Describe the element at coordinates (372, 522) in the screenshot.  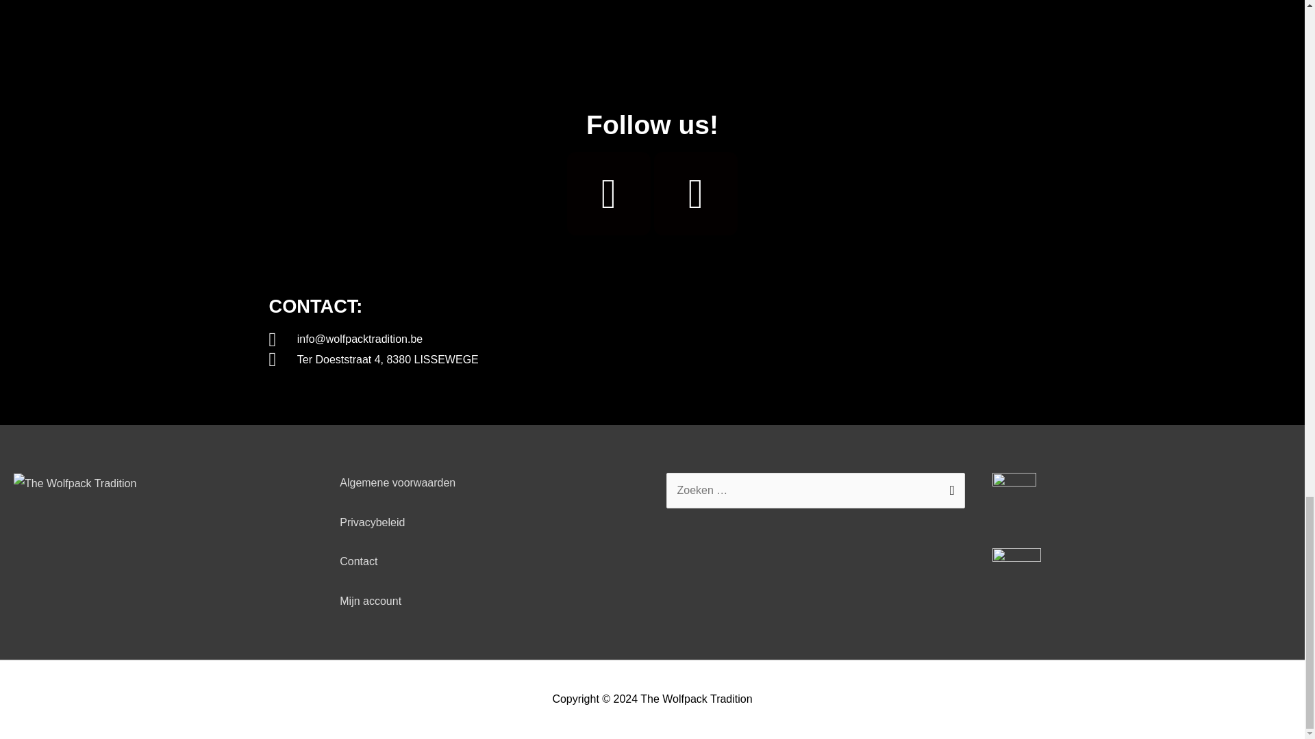
I see `Privacybeleid` at that location.